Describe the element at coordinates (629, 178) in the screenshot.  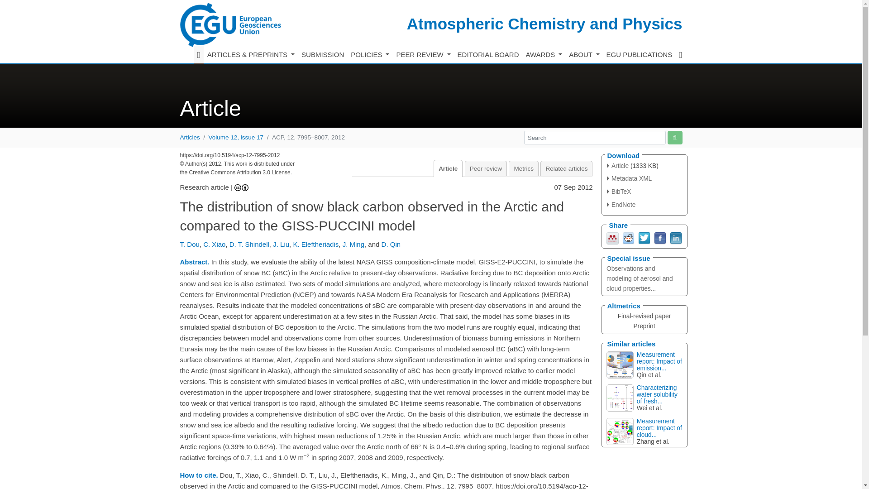
I see `XML Version` at that location.